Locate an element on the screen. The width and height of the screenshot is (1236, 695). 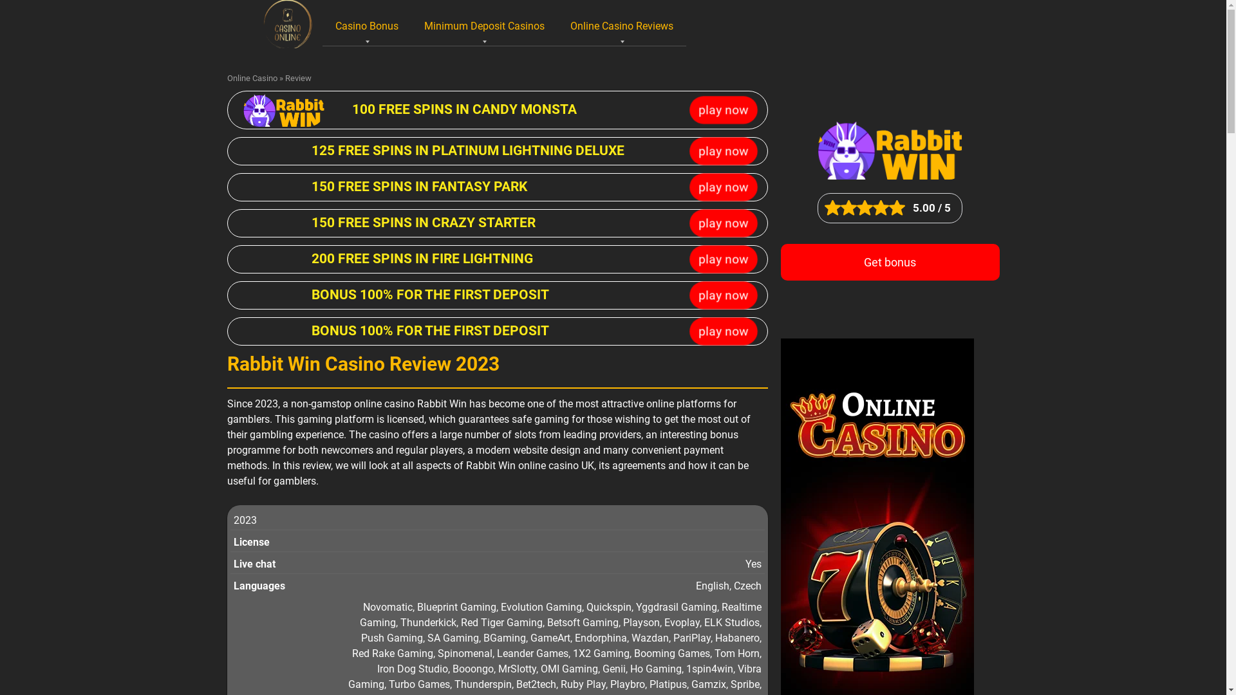
Skip to content is located at coordinates (227, 0).